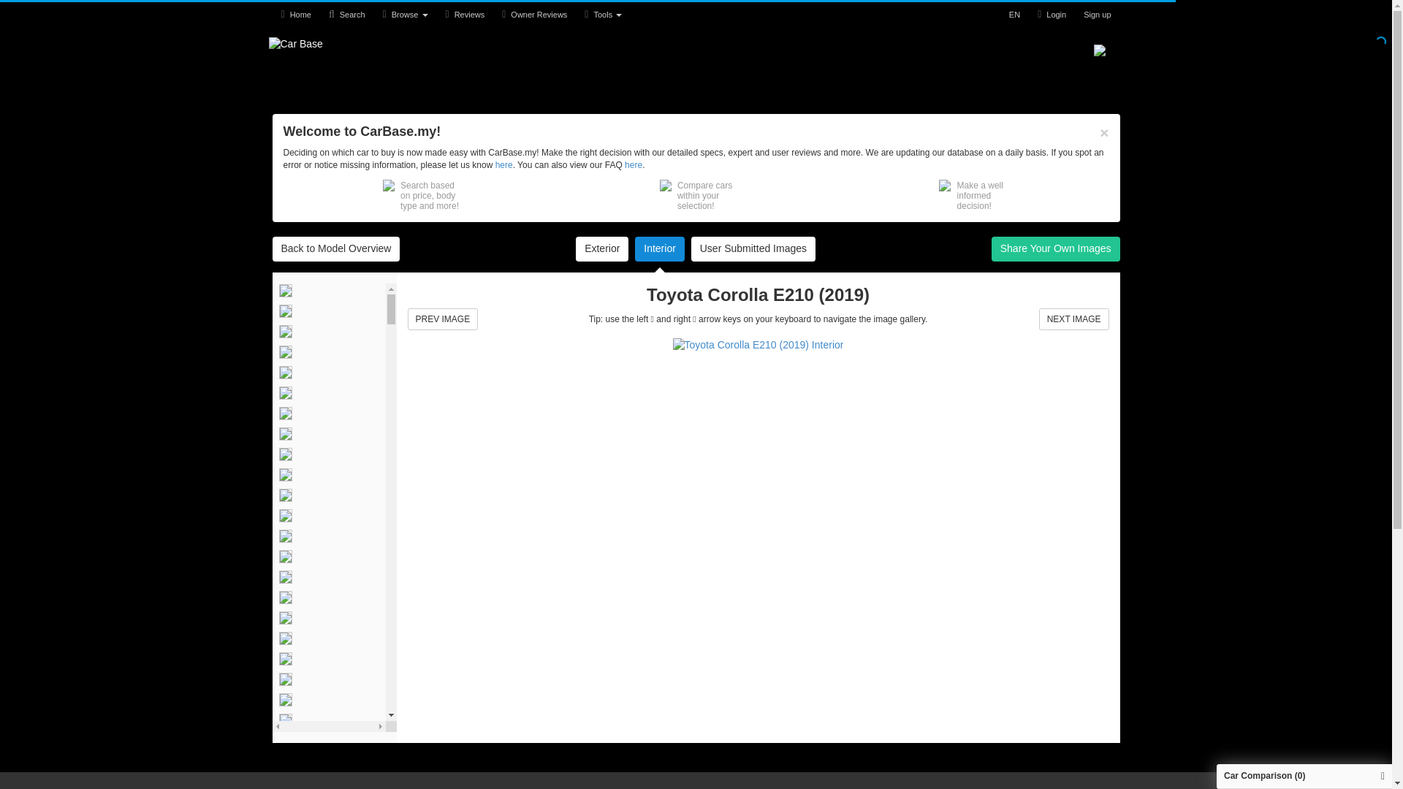  Describe the element at coordinates (346, 15) in the screenshot. I see `Search Car` at that location.